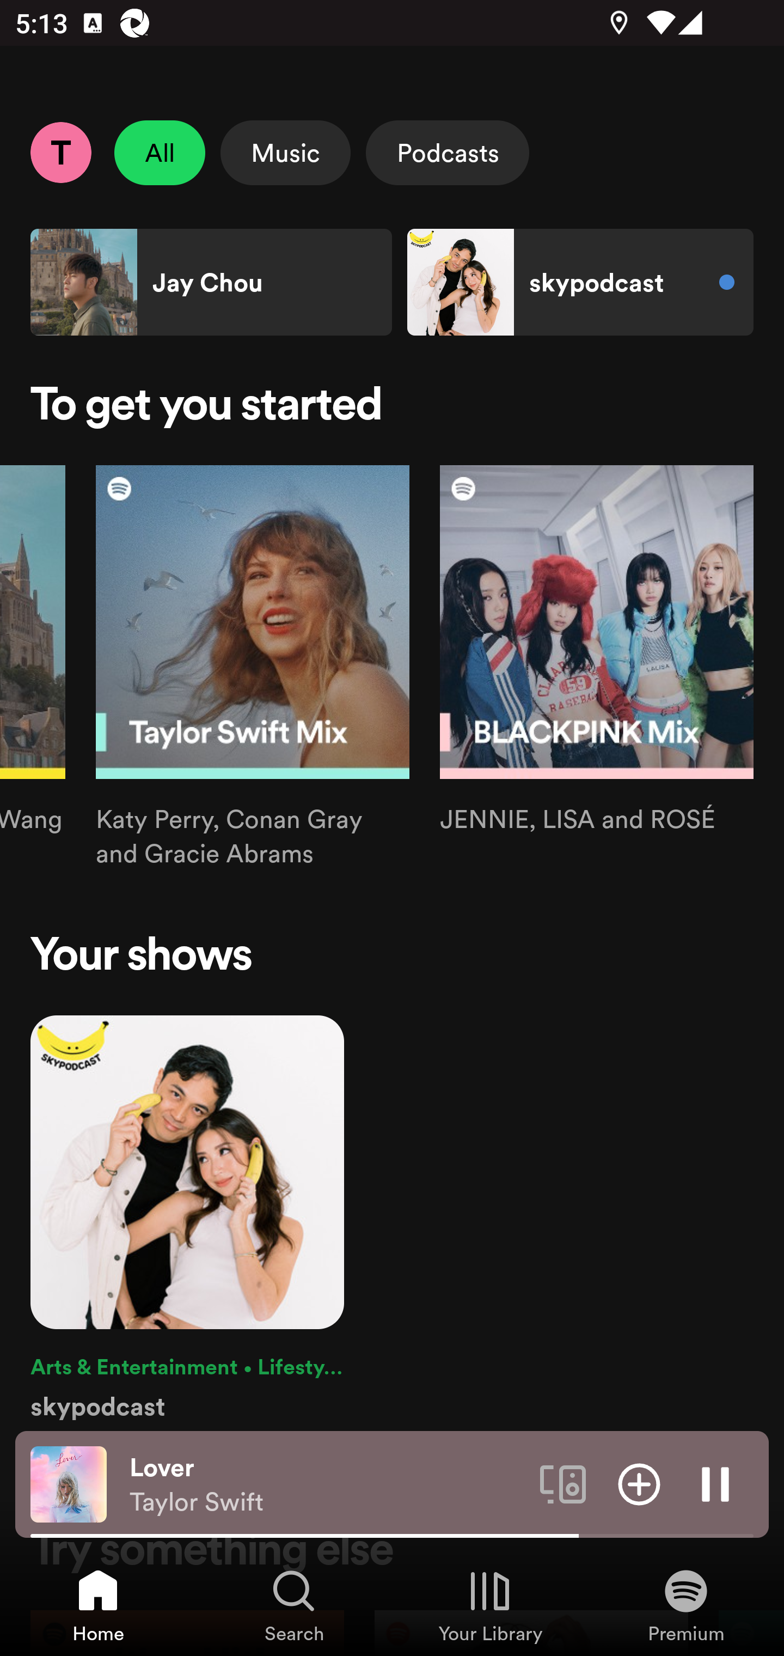  What do you see at coordinates (327, 1484) in the screenshot?
I see `Lover Taylor Swift` at bounding box center [327, 1484].